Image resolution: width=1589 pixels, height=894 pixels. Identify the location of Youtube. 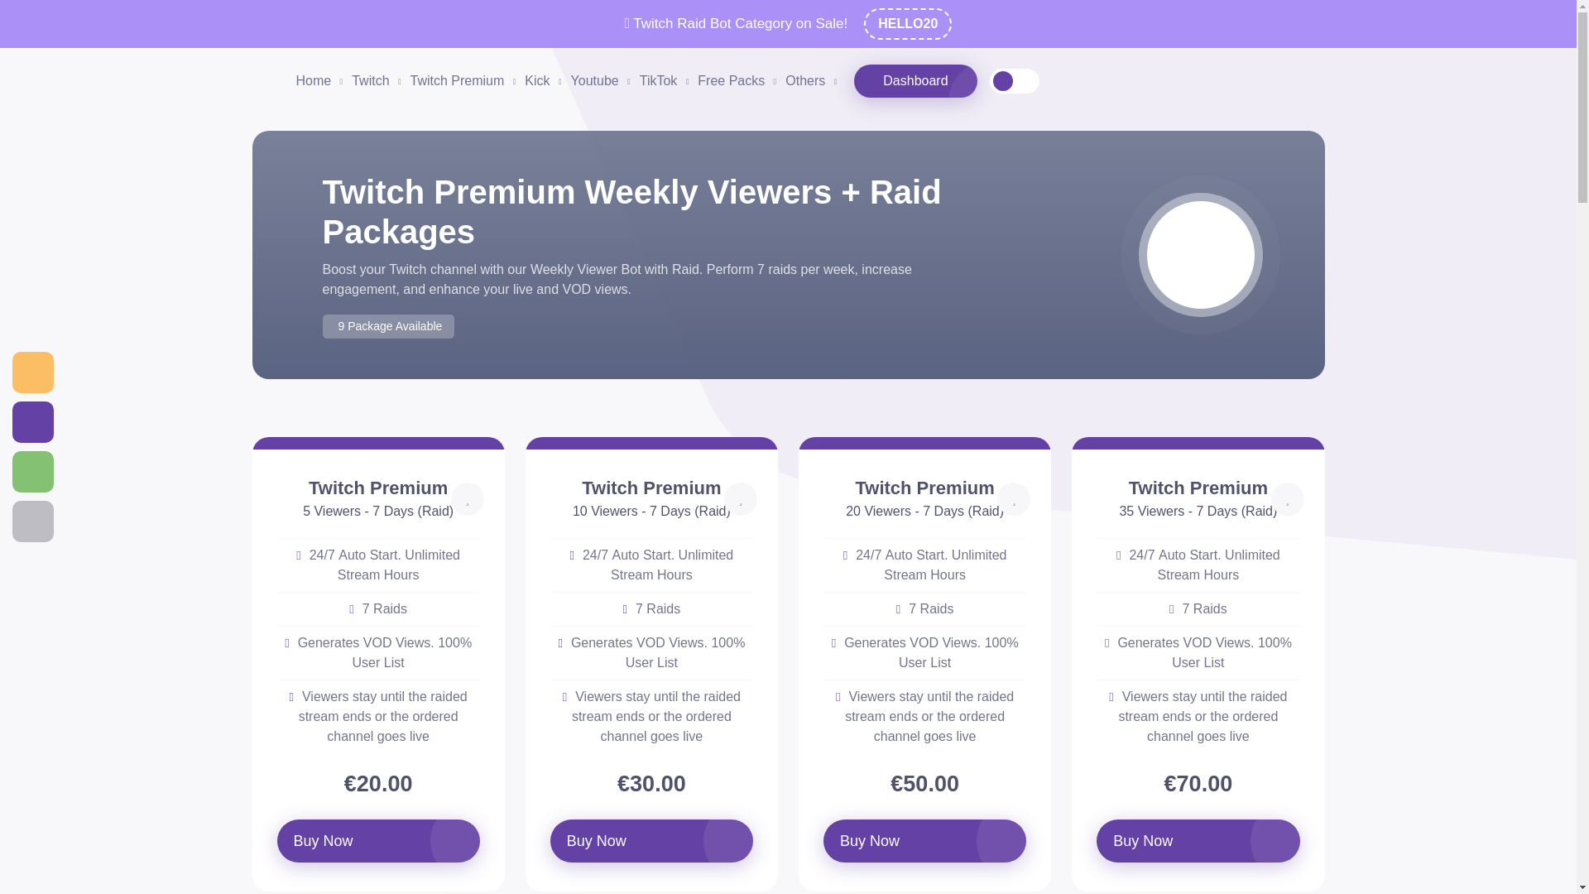
(601, 81).